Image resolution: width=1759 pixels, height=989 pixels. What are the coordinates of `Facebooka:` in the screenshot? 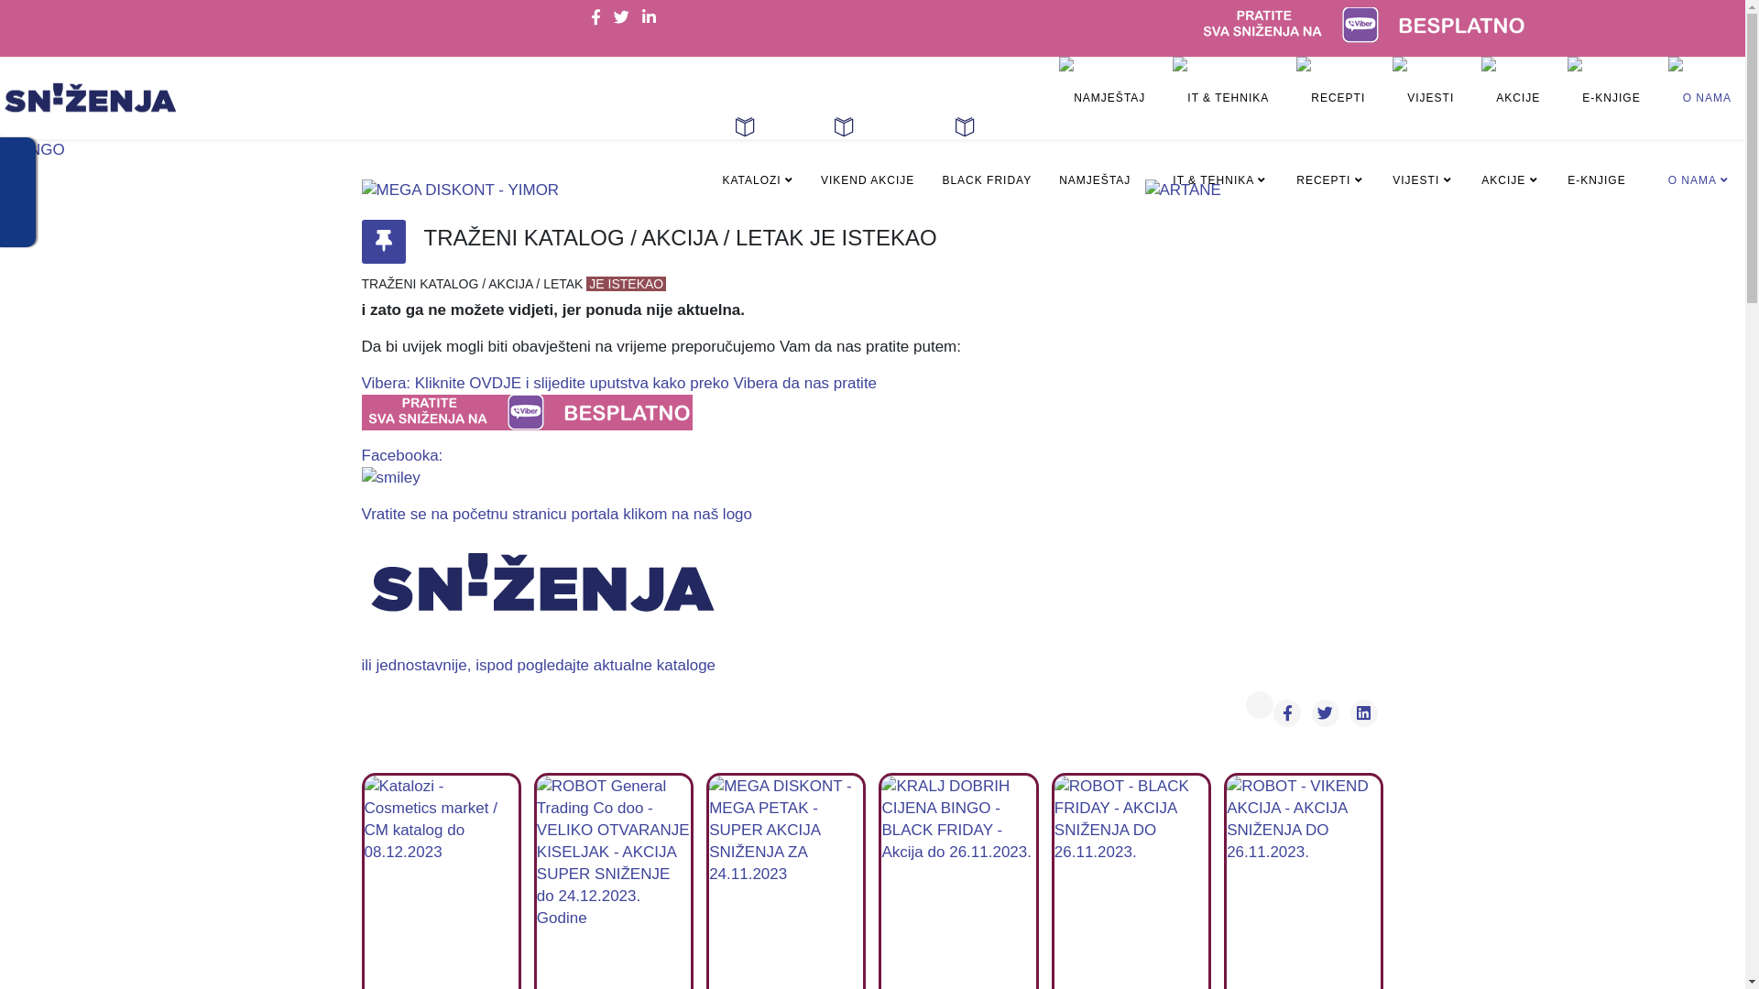 It's located at (872, 468).